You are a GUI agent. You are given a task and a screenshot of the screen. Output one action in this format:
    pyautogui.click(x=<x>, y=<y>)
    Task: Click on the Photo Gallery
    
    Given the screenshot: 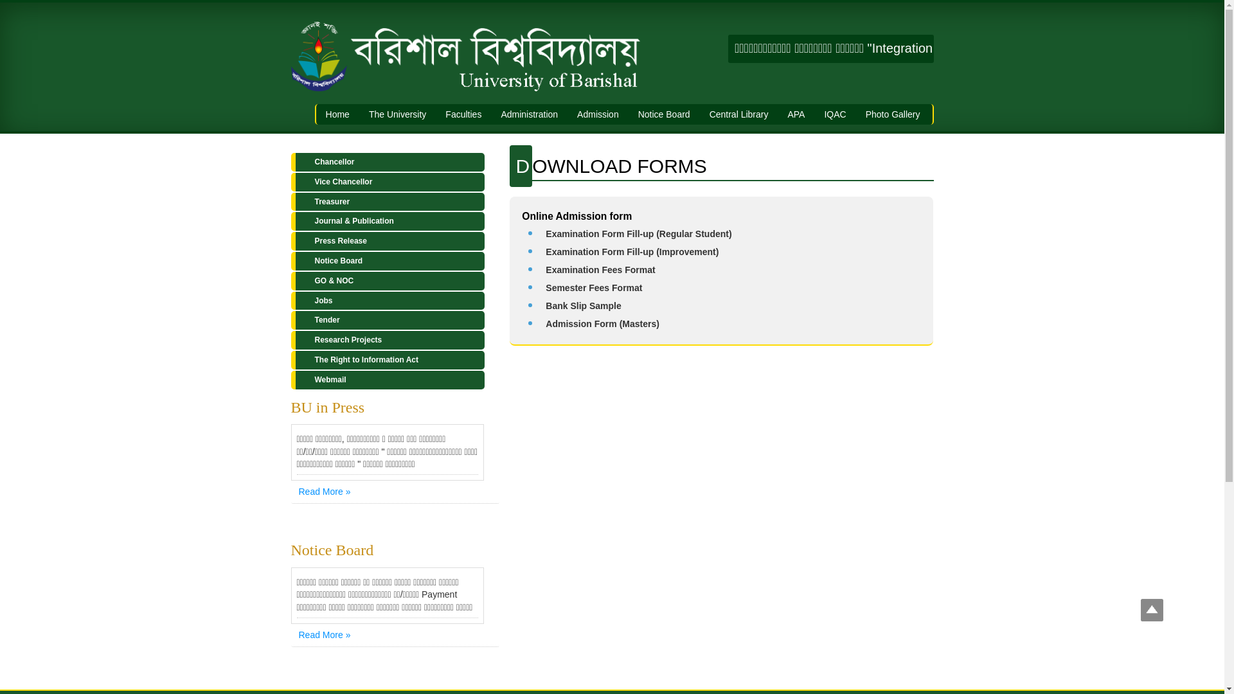 What is the action you would take?
    pyautogui.click(x=893, y=114)
    